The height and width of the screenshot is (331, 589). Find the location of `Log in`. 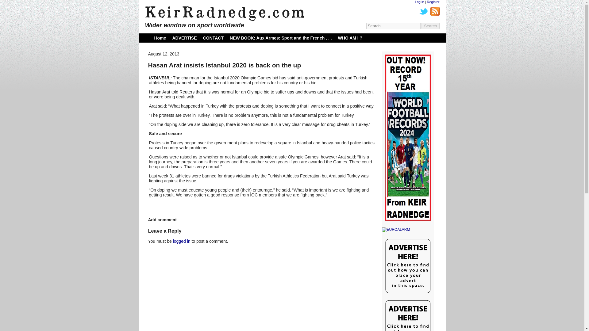

Log in is located at coordinates (420, 2).